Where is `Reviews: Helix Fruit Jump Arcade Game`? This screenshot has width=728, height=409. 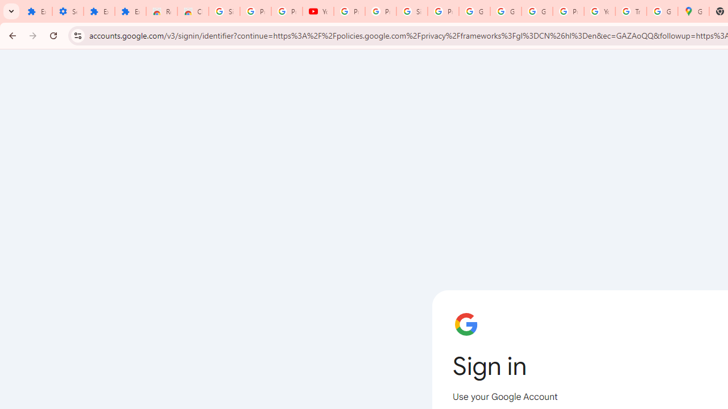 Reviews: Helix Fruit Jump Arcade Game is located at coordinates (162, 11).